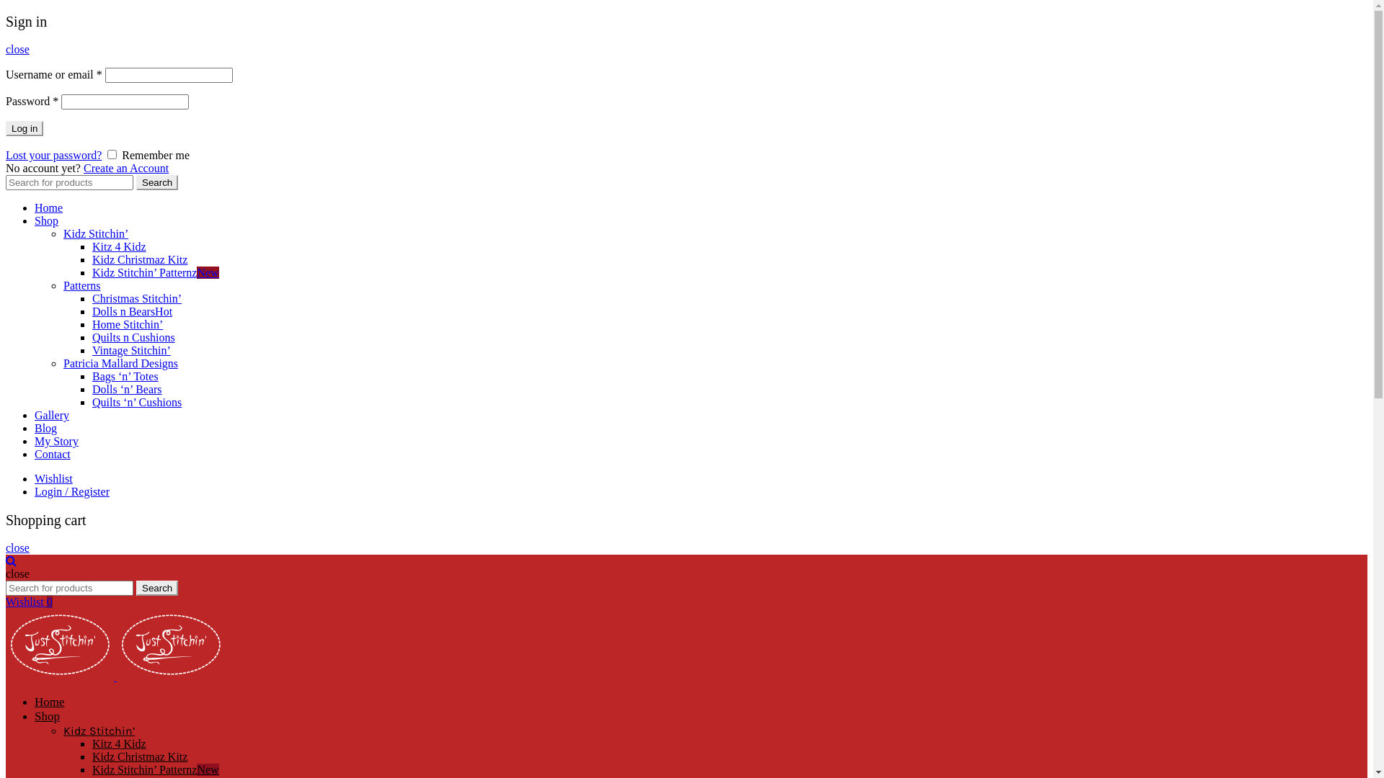 This screenshot has height=778, width=1384. I want to click on Search, so click(157, 183).